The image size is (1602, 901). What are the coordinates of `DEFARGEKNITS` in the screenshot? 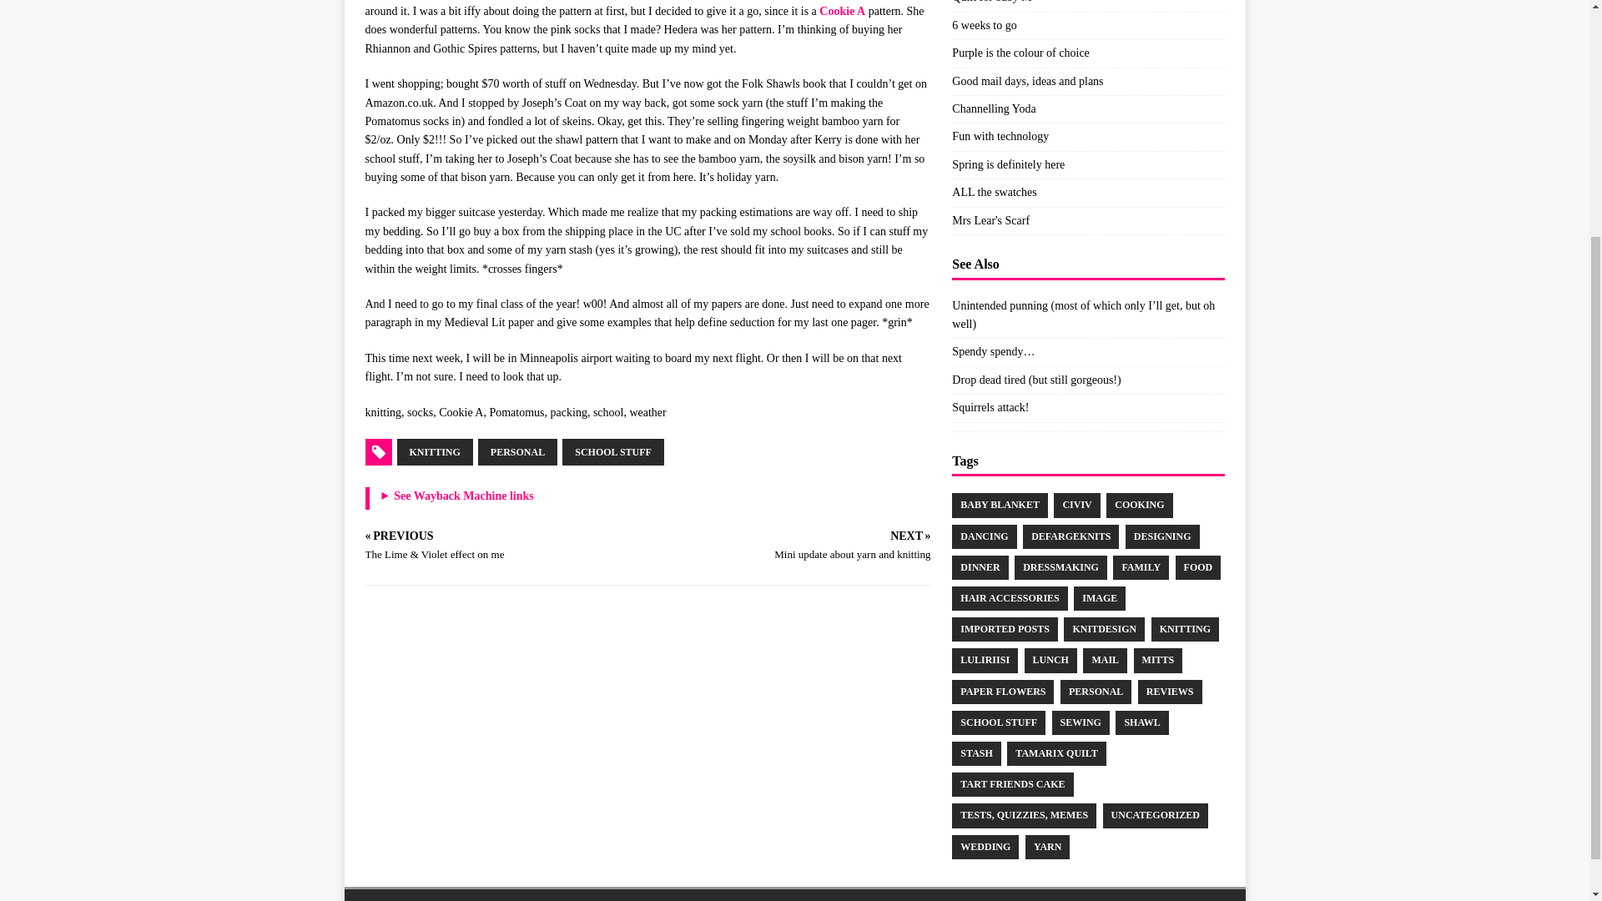 It's located at (1071, 536).